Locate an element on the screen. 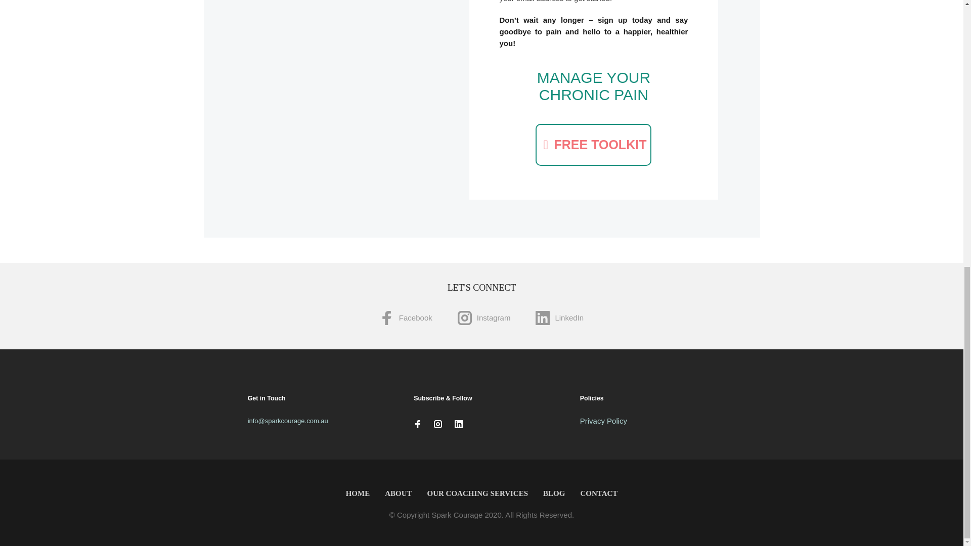 The width and height of the screenshot is (971, 546). Instagram is located at coordinates (483, 318).